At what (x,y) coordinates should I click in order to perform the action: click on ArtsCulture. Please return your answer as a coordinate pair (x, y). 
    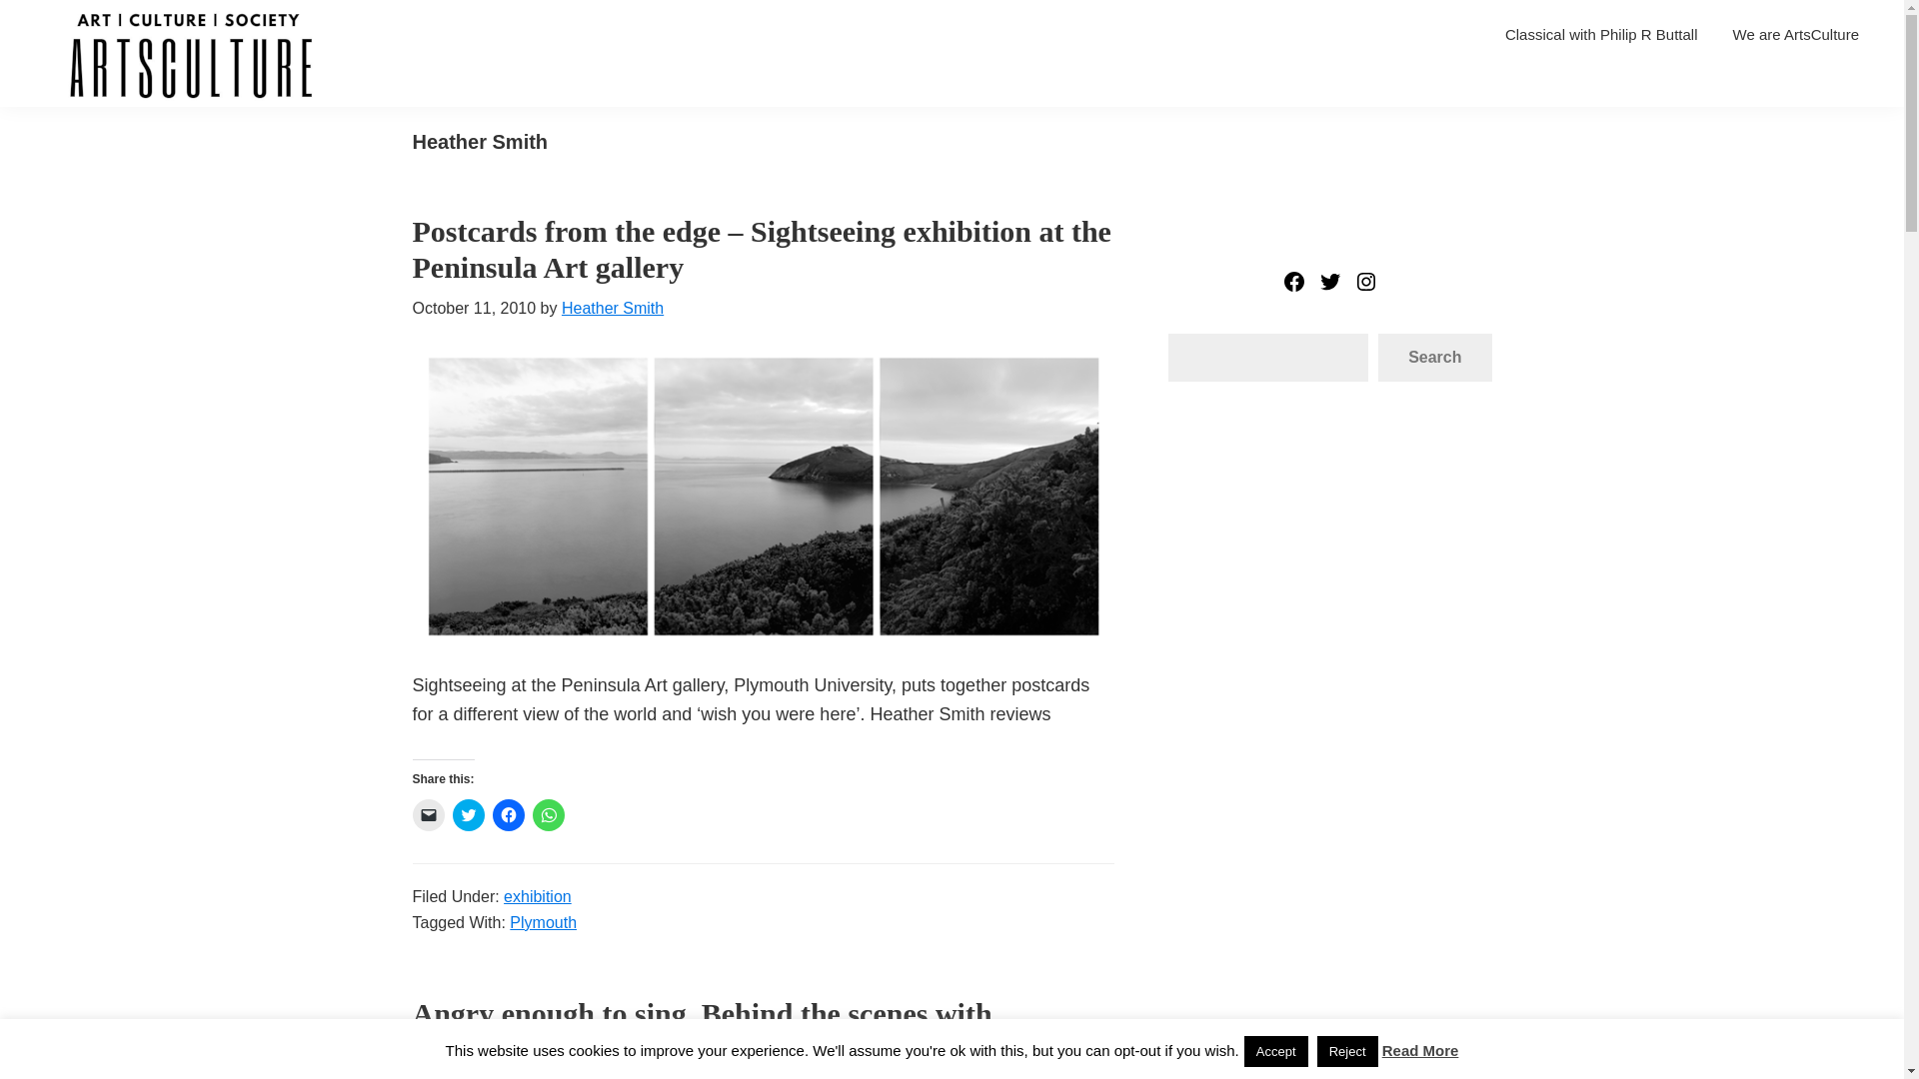
    Looking at the image, I should click on (82, 112).